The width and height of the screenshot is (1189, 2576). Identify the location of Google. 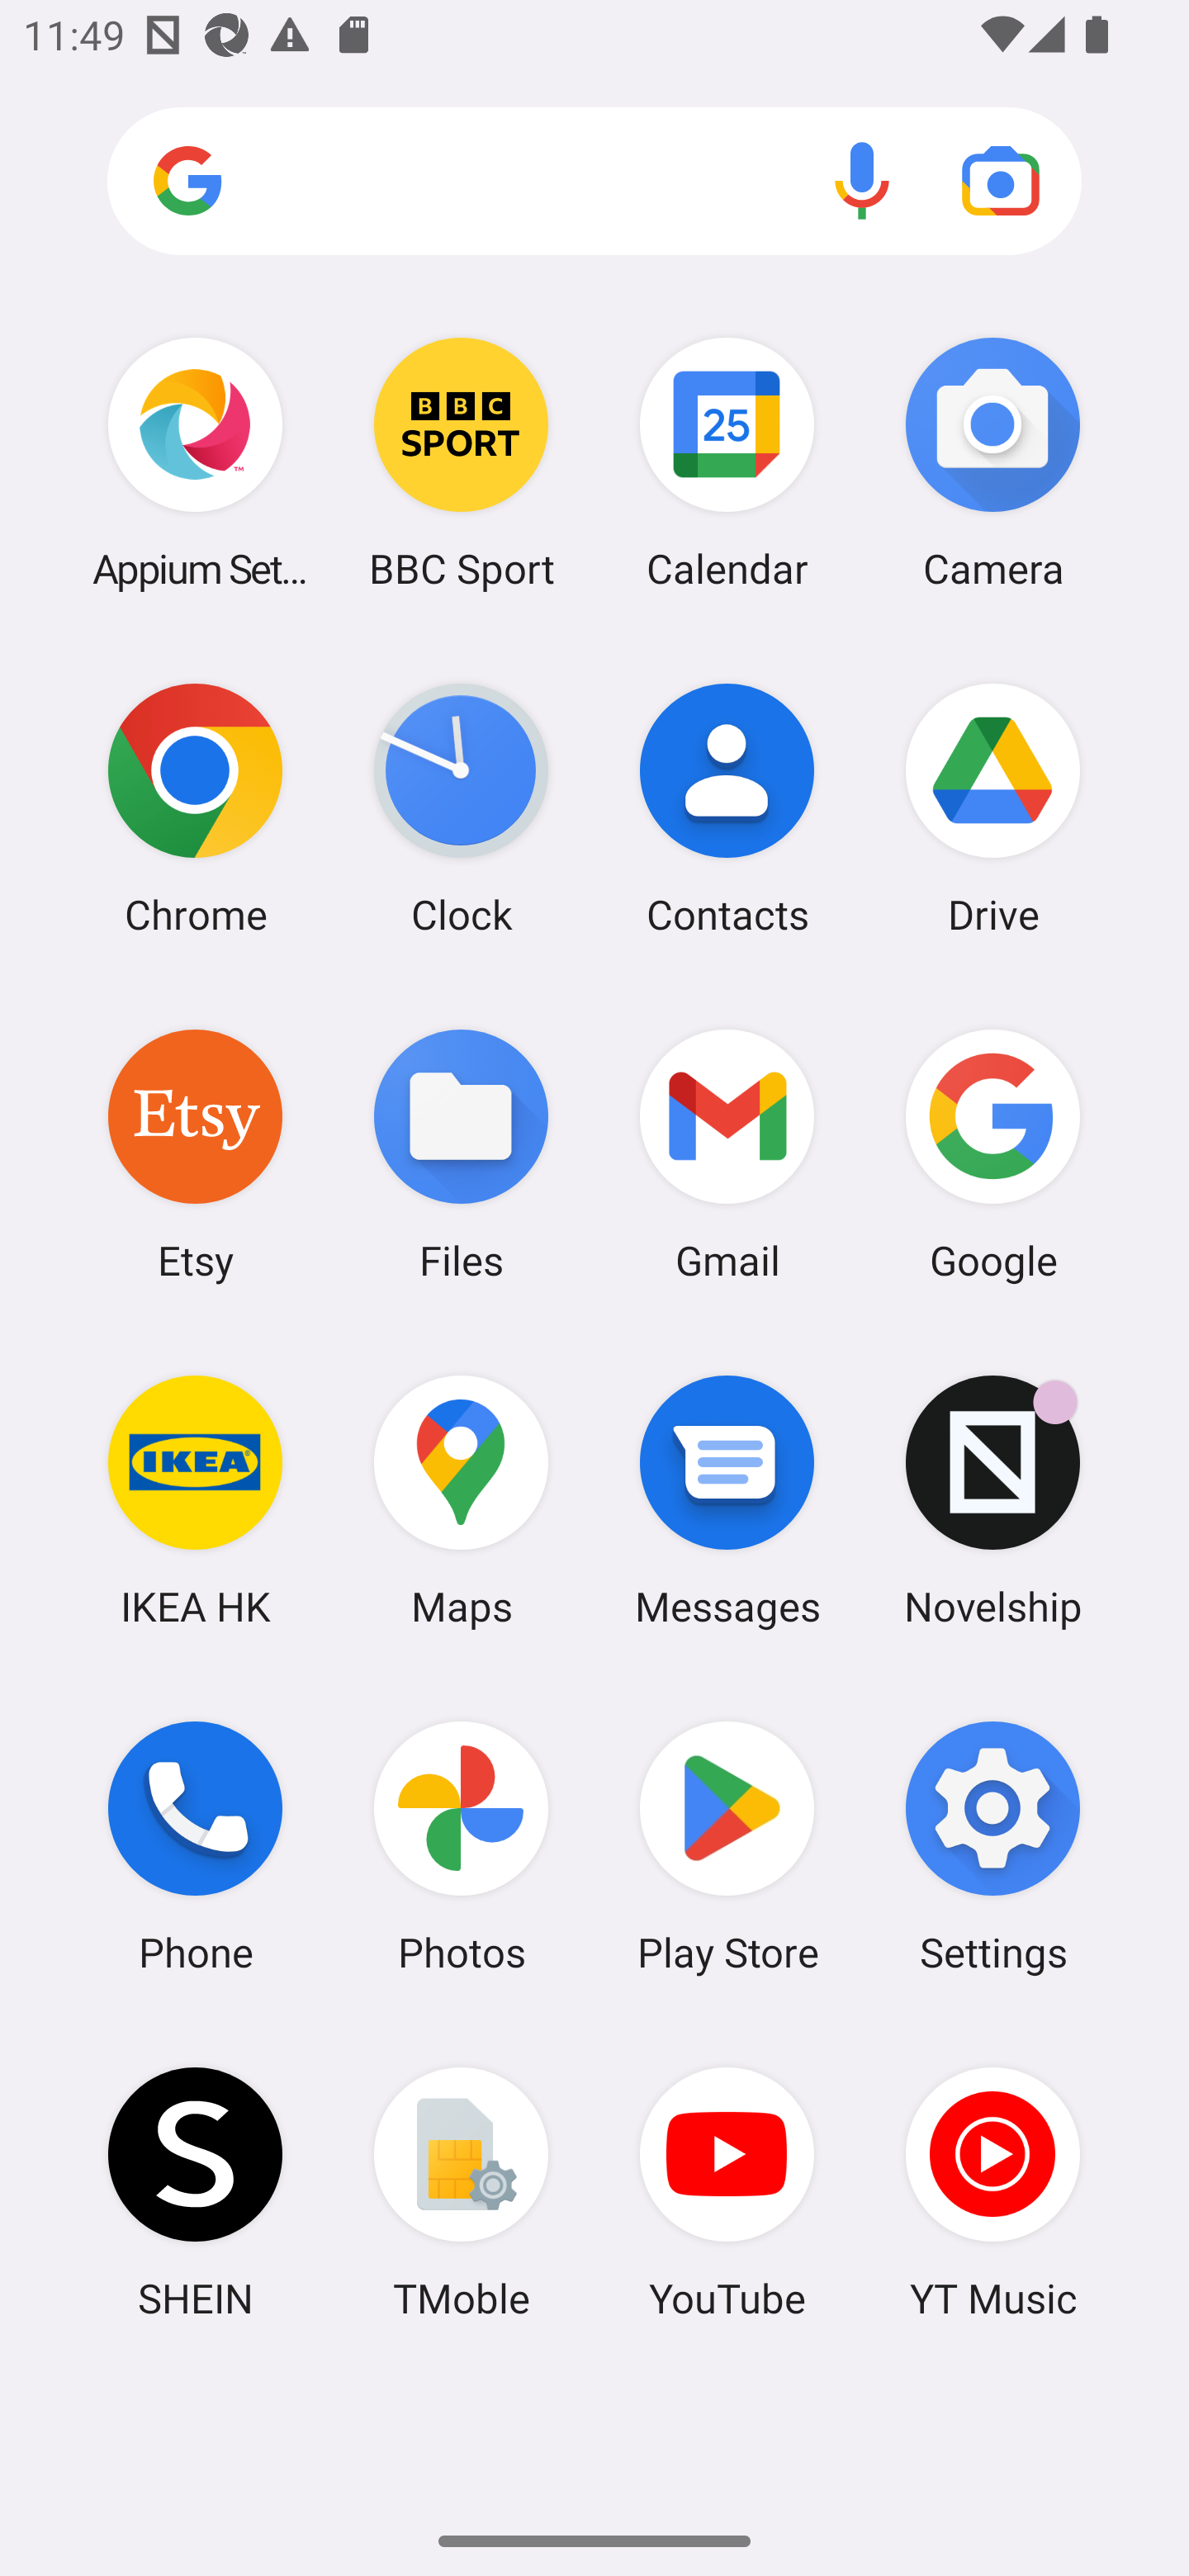
(992, 1153).